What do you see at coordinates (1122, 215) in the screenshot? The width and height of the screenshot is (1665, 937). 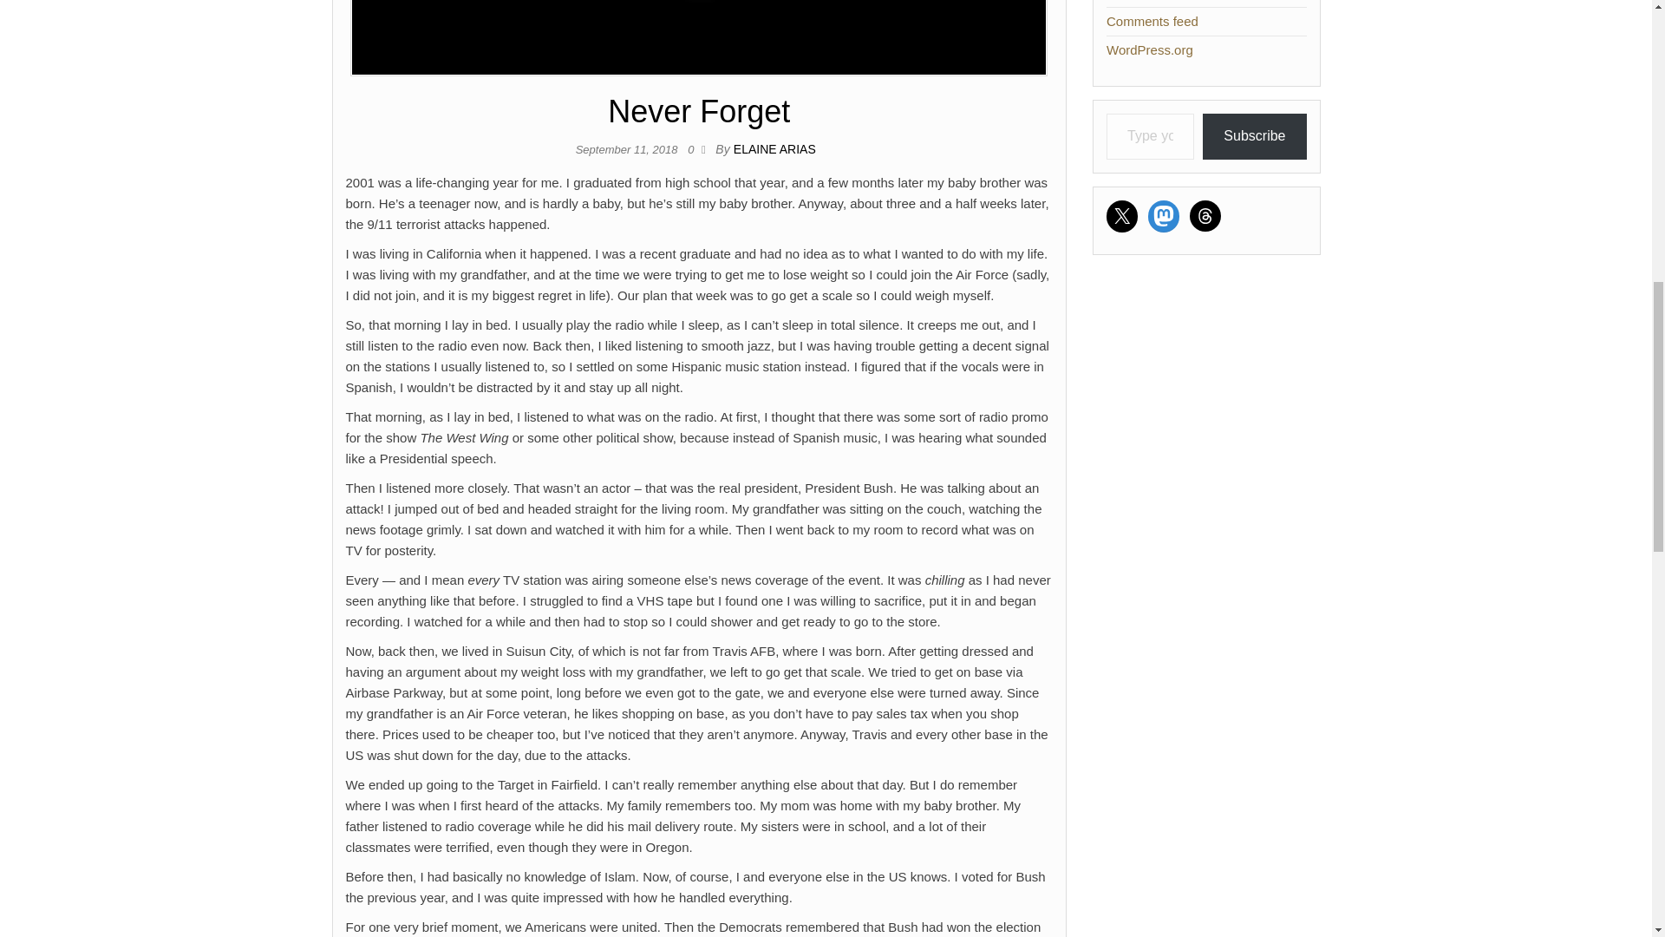 I see `X` at bounding box center [1122, 215].